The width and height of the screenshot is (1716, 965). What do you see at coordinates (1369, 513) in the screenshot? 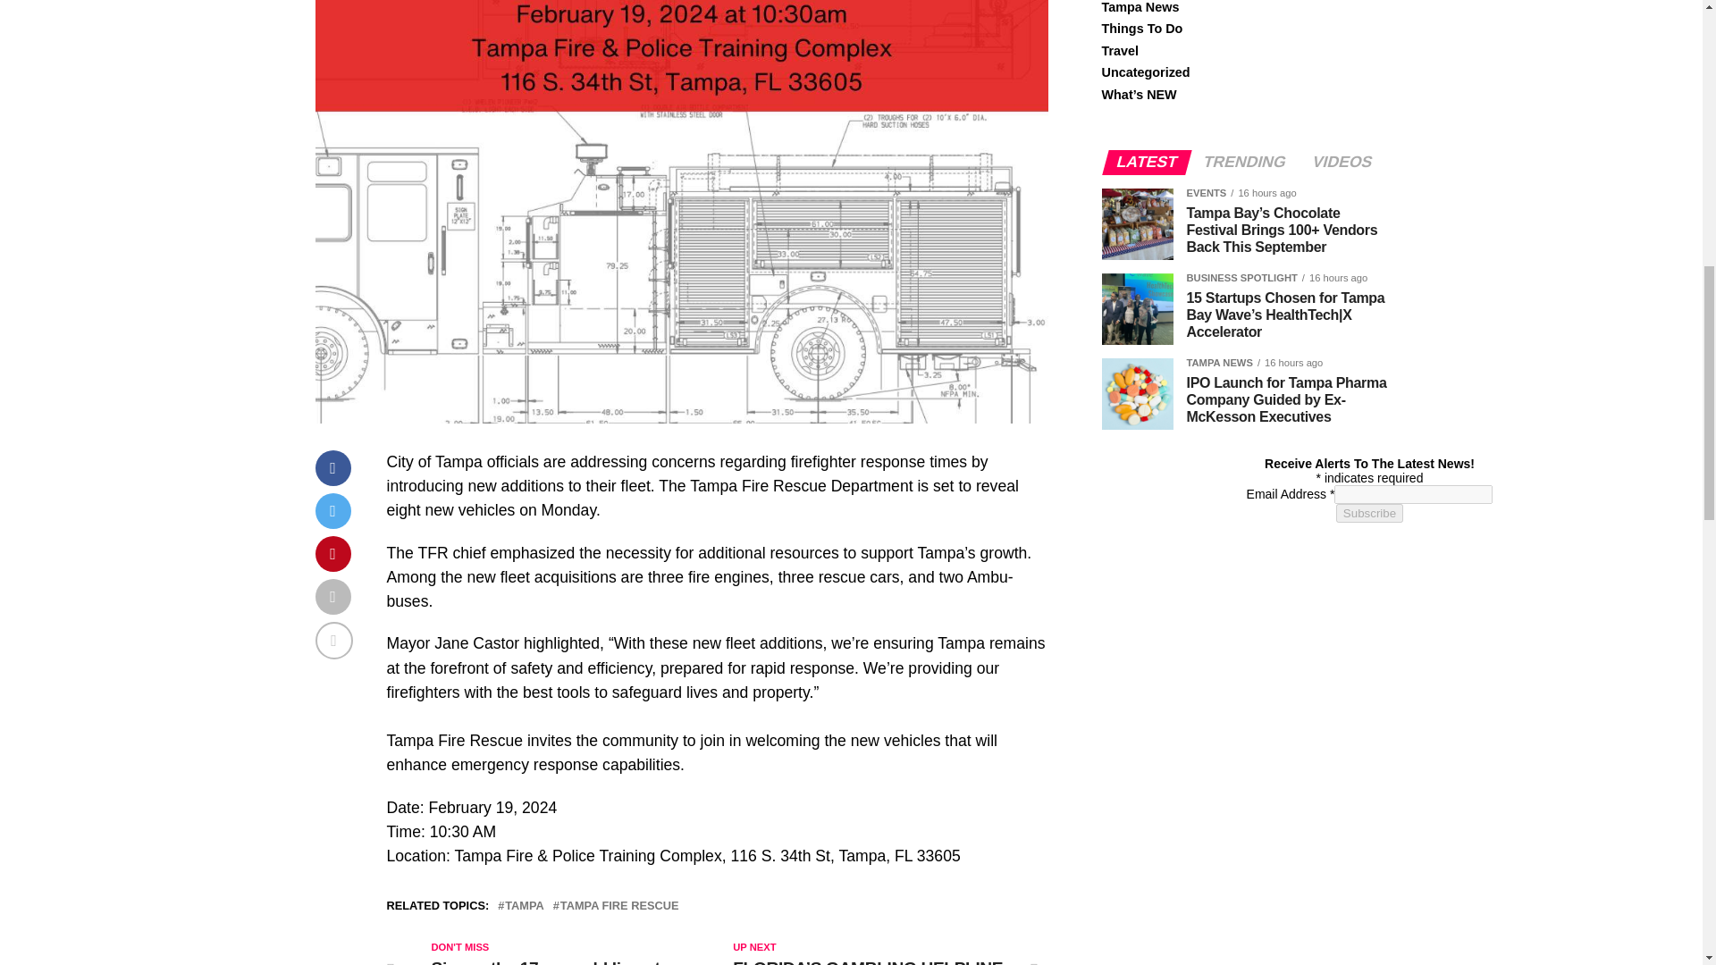
I see `Subscribe` at bounding box center [1369, 513].